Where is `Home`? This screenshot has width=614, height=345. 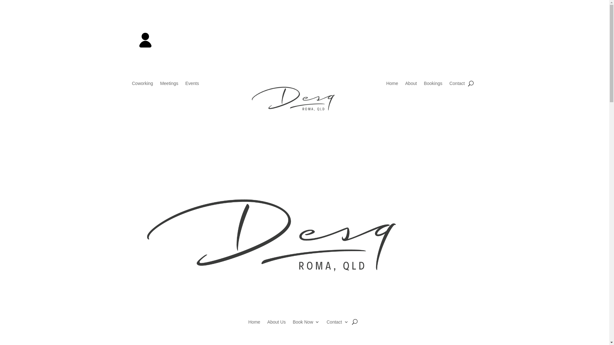 Home is located at coordinates (254, 323).